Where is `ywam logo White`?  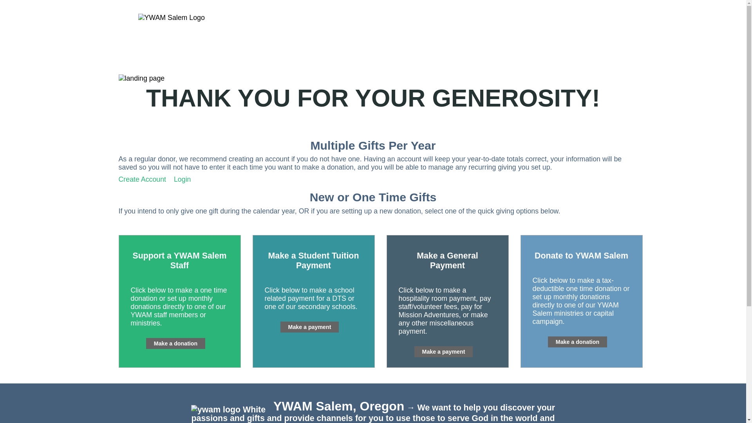
ywam logo White is located at coordinates (228, 410).